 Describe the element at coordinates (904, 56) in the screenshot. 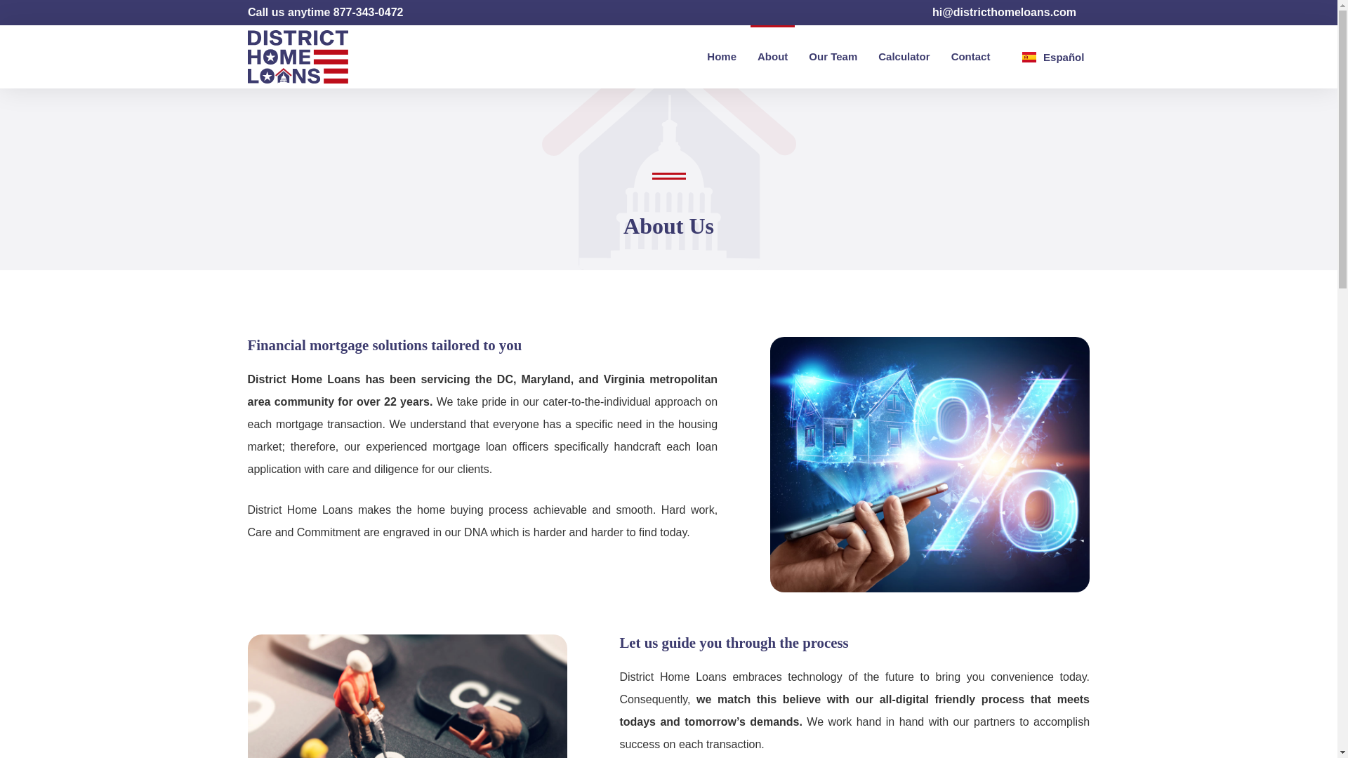

I see `Calculator` at that location.